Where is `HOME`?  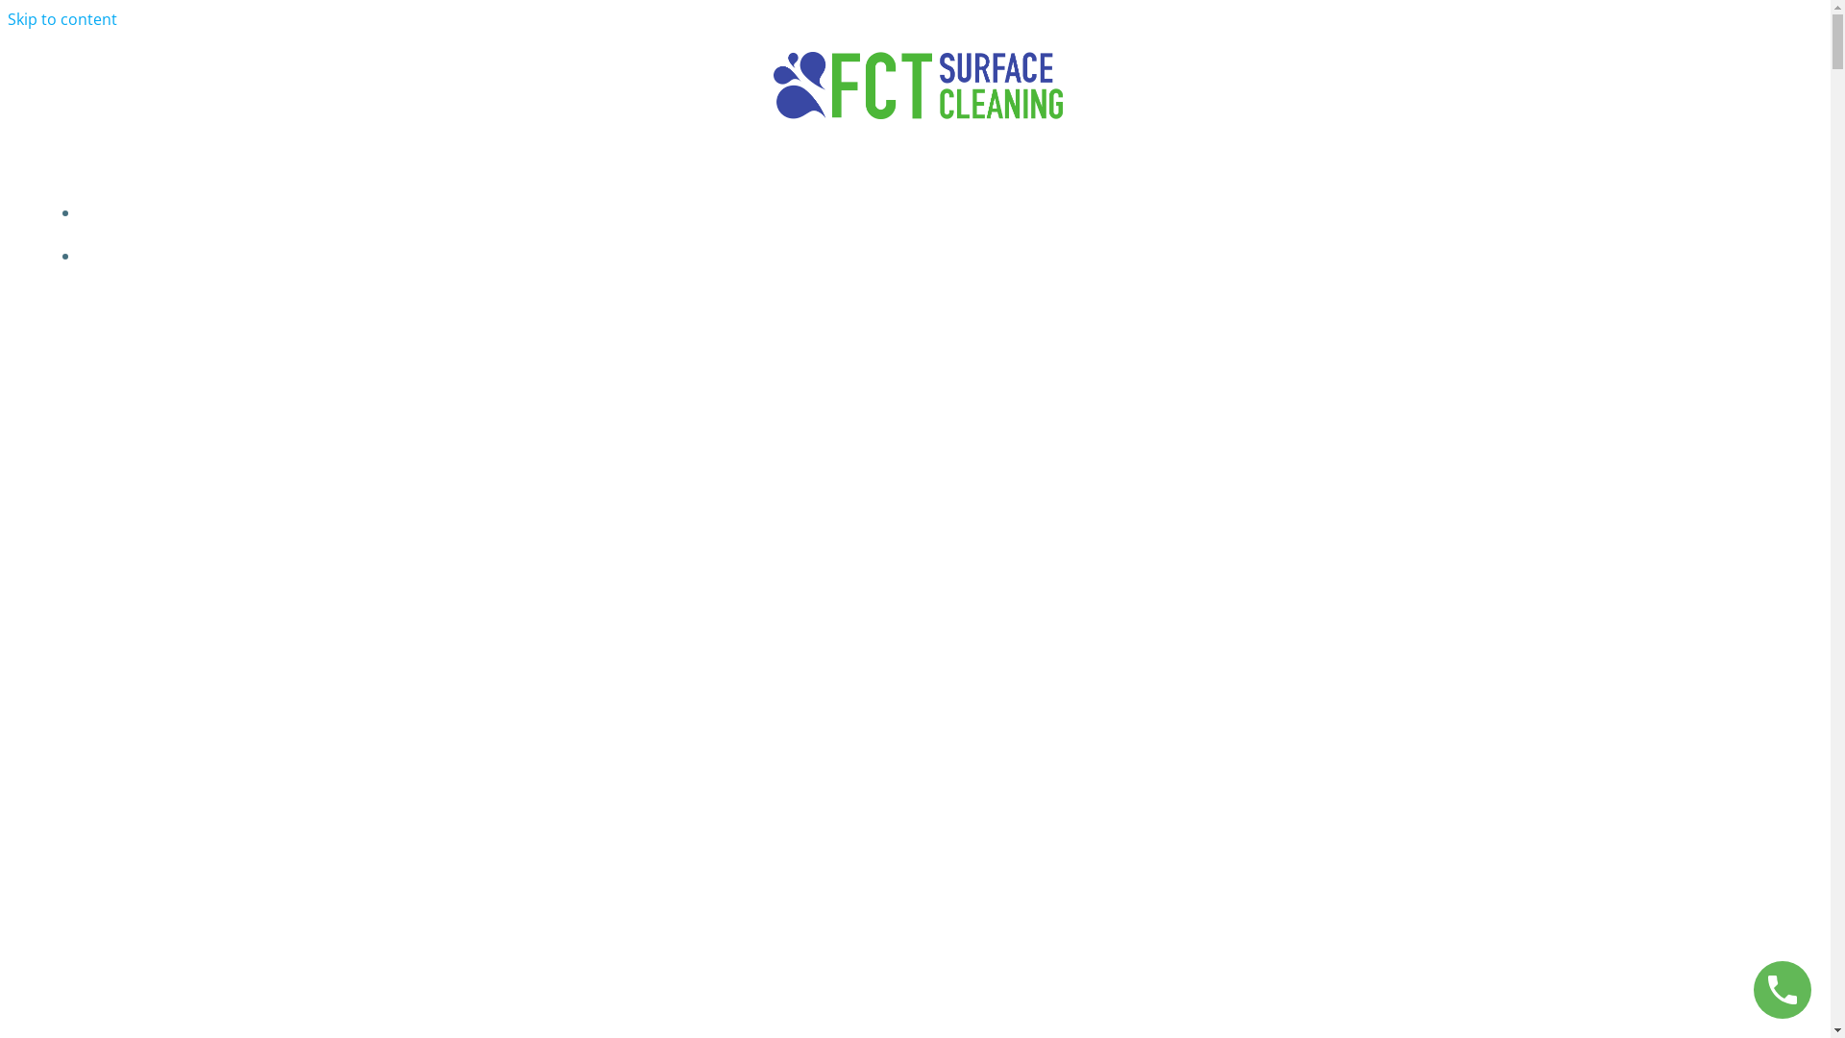 HOME is located at coordinates (934, 213).